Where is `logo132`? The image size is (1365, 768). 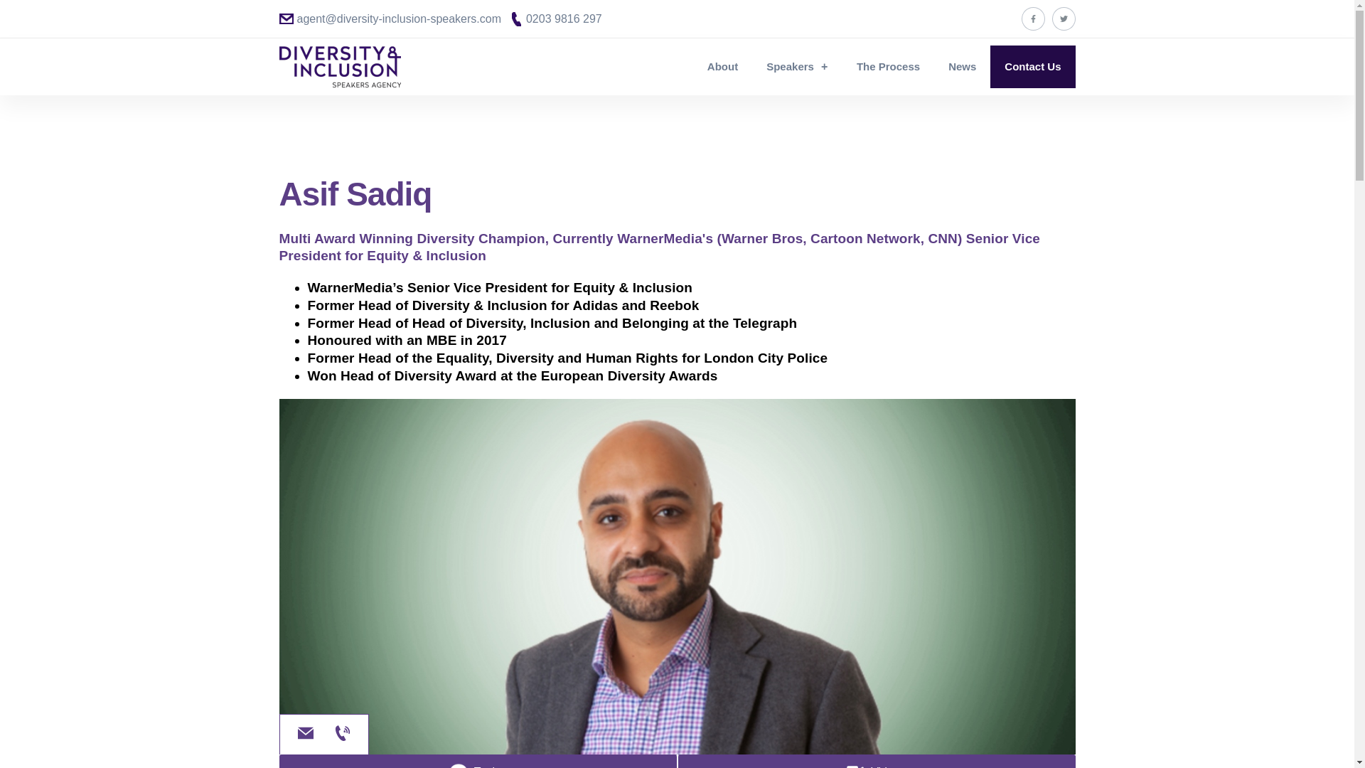 logo132 is located at coordinates (338, 67).